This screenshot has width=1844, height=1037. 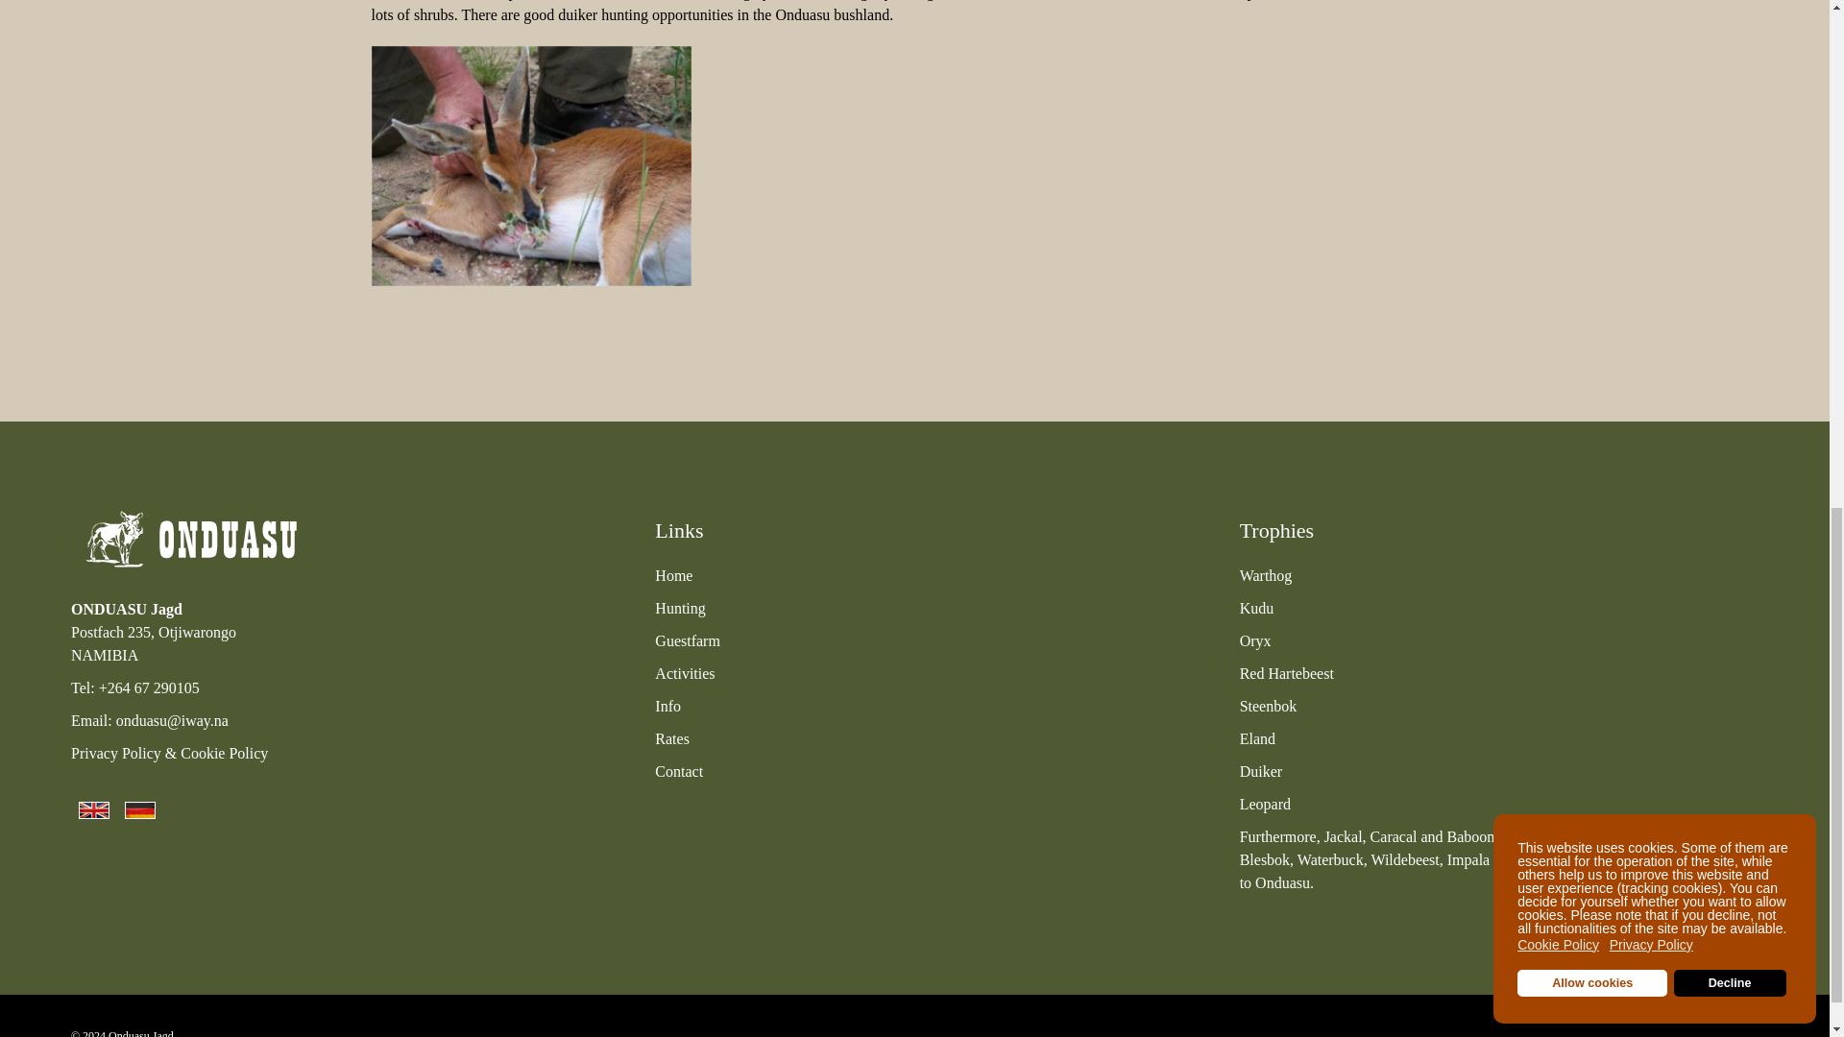 I want to click on Guestfarm, so click(x=688, y=640).